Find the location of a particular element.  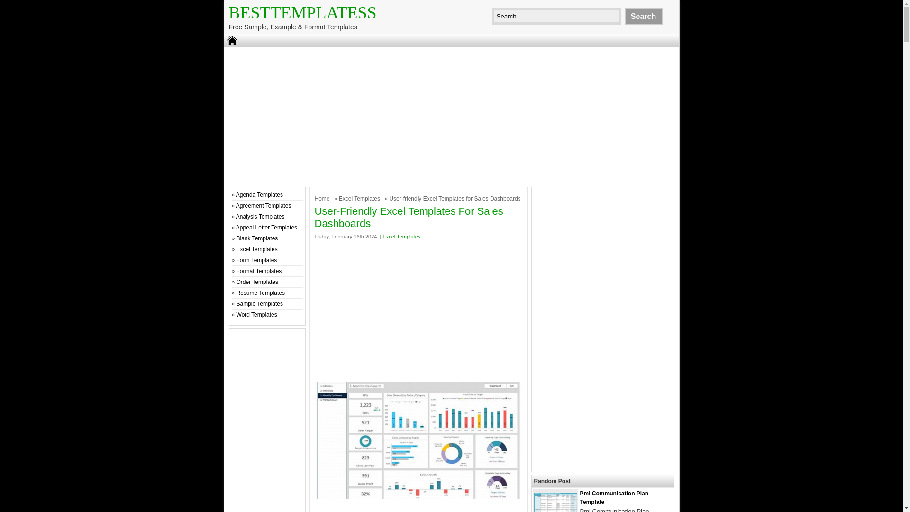

Agenda Templates is located at coordinates (259, 194).